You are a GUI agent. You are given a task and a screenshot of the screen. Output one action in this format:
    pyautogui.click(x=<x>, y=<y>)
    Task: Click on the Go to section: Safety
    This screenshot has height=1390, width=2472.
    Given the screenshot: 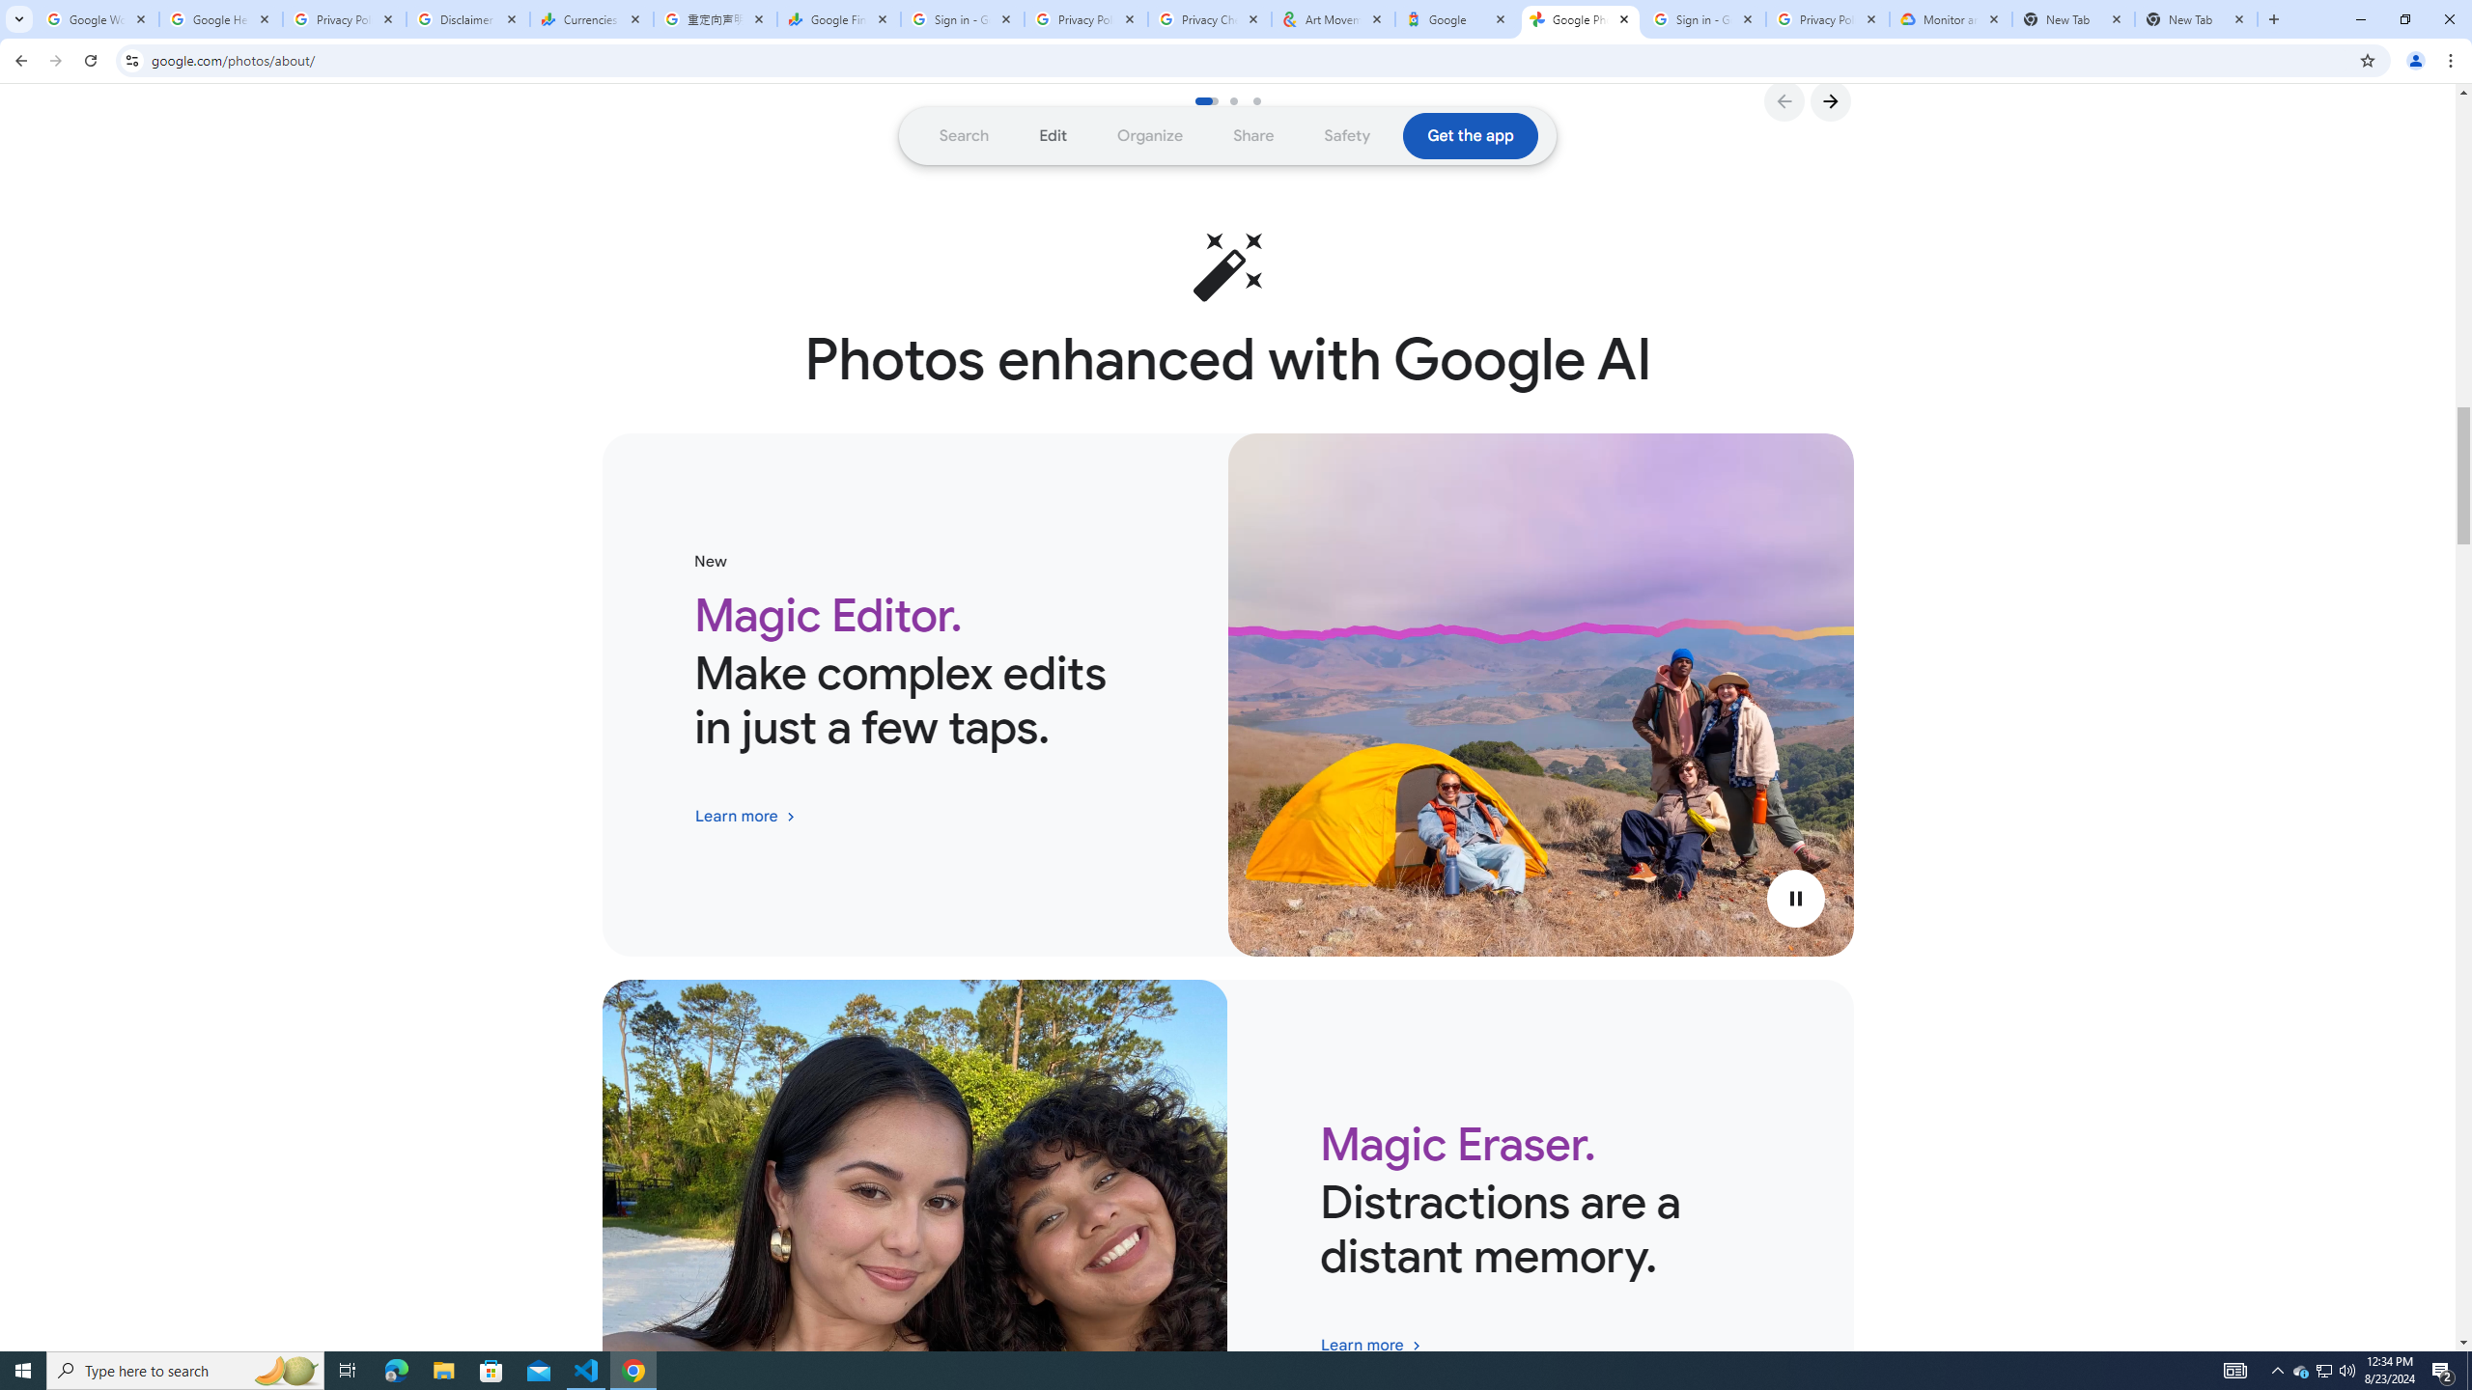 What is the action you would take?
    pyautogui.click(x=1347, y=135)
    